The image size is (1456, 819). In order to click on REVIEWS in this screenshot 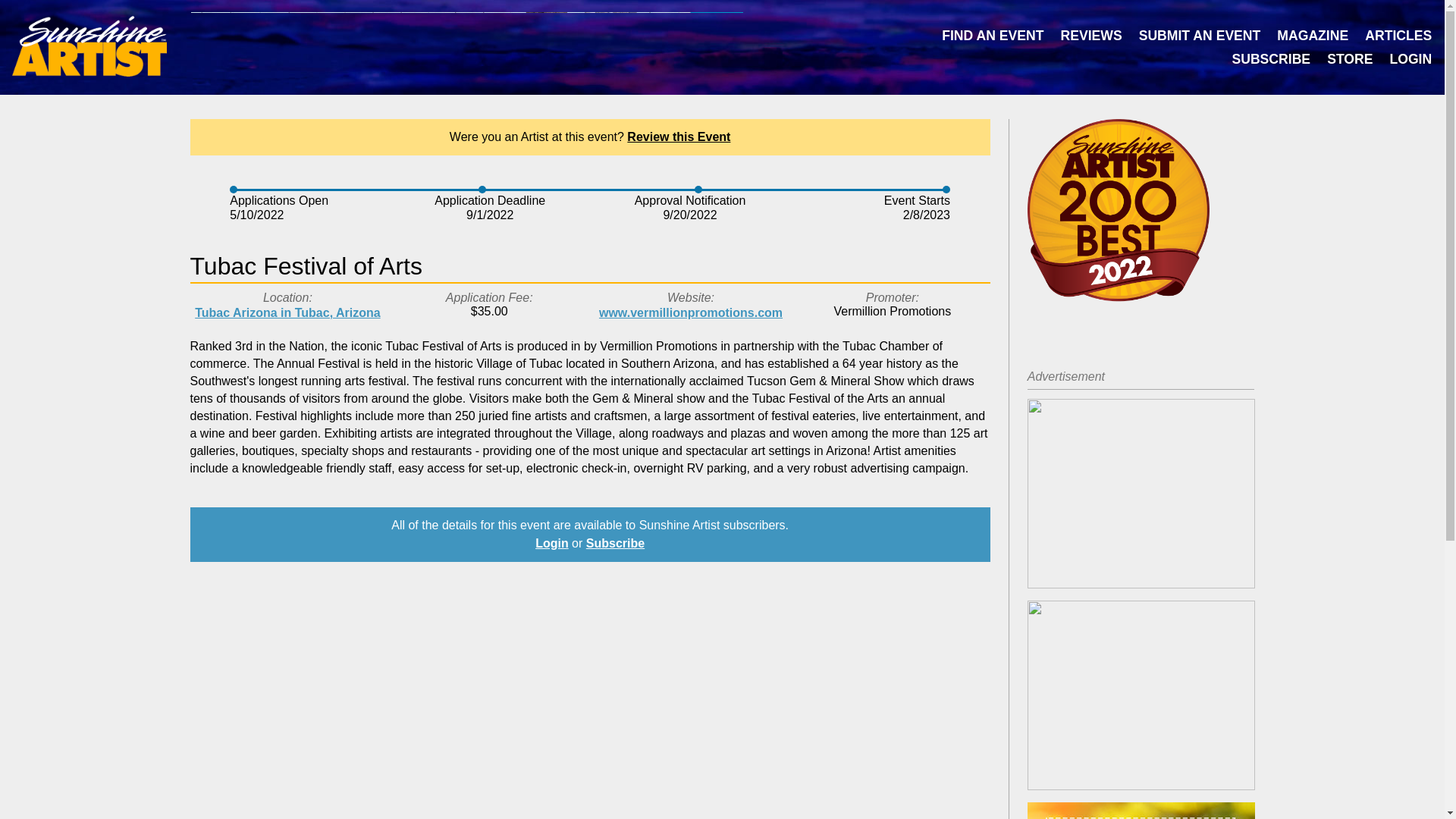, I will do `click(1090, 36)`.